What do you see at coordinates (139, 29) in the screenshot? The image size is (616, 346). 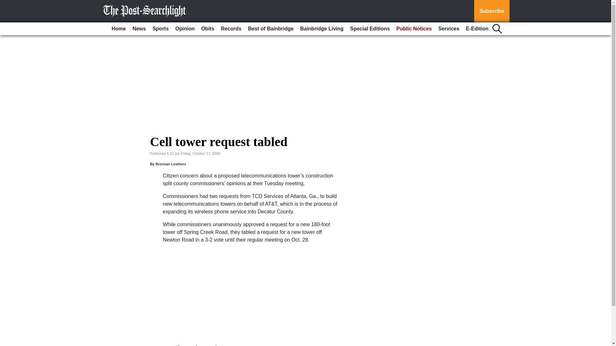 I see `News` at bounding box center [139, 29].